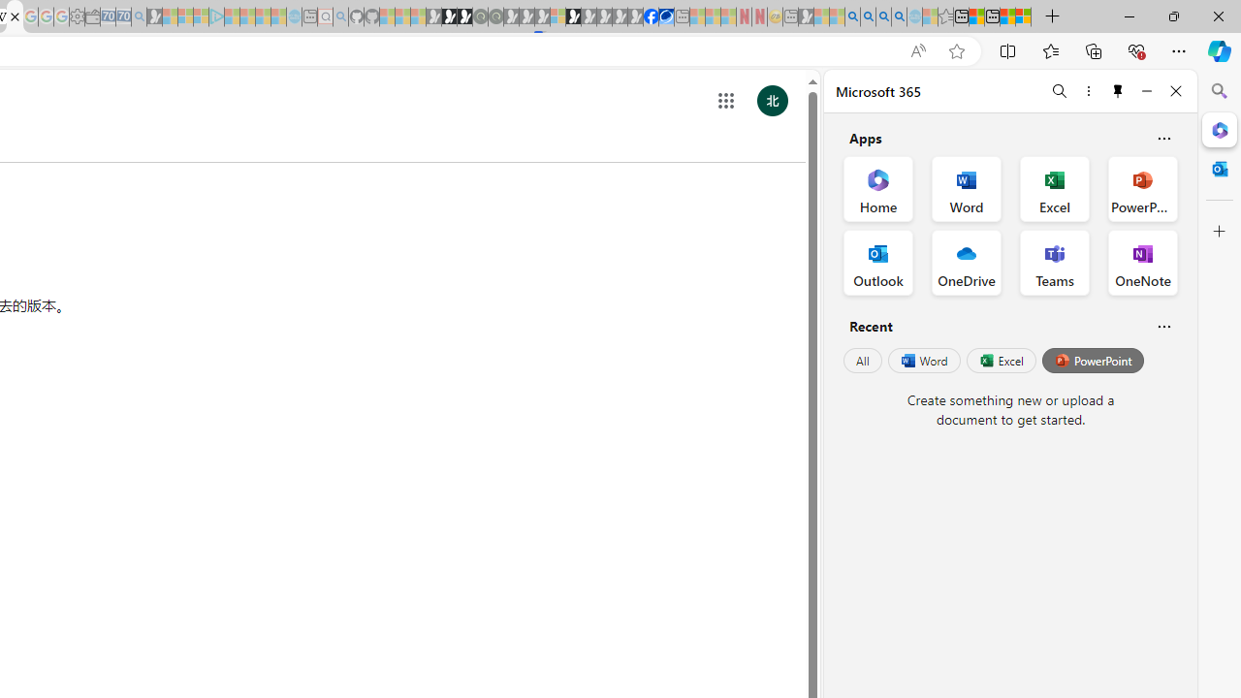 Image resolution: width=1241 pixels, height=698 pixels. Describe the element at coordinates (945, 17) in the screenshot. I see `Favorites - Sleeping` at that location.